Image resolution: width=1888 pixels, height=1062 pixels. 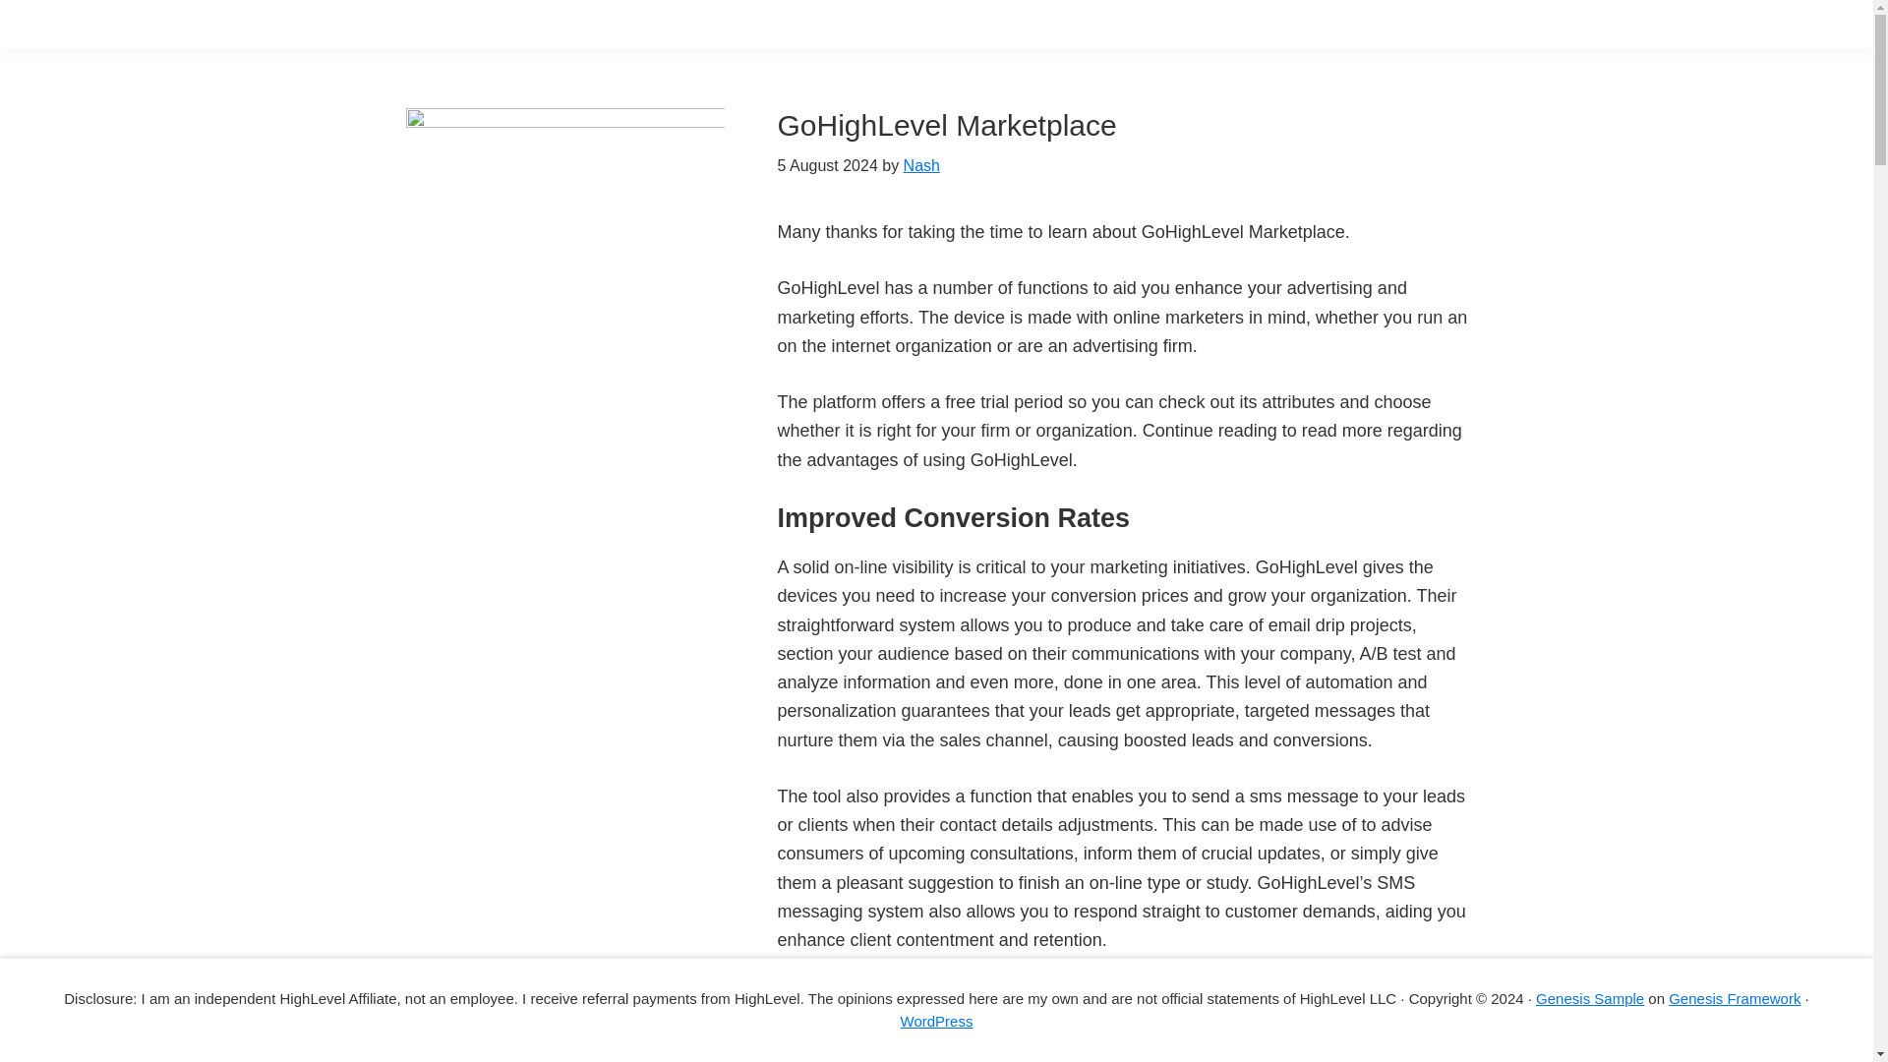 What do you see at coordinates (936, 1021) in the screenshot?
I see `WordPress` at bounding box center [936, 1021].